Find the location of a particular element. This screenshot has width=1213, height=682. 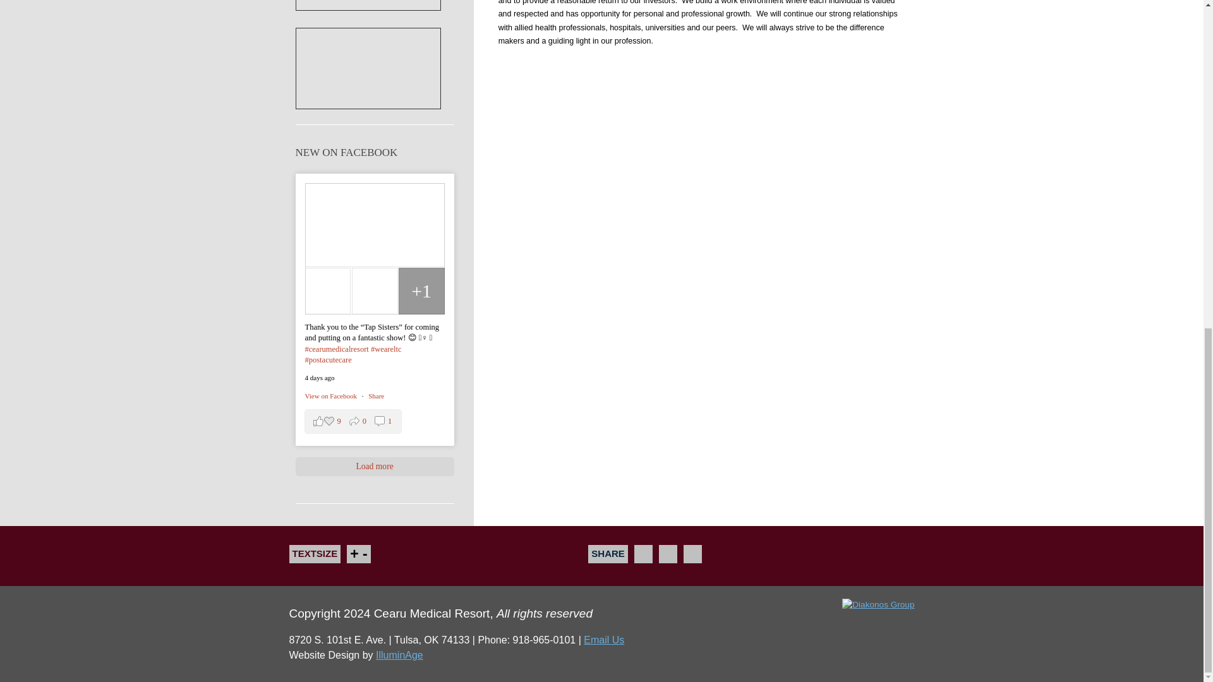

View on Facebook is located at coordinates (331, 395).